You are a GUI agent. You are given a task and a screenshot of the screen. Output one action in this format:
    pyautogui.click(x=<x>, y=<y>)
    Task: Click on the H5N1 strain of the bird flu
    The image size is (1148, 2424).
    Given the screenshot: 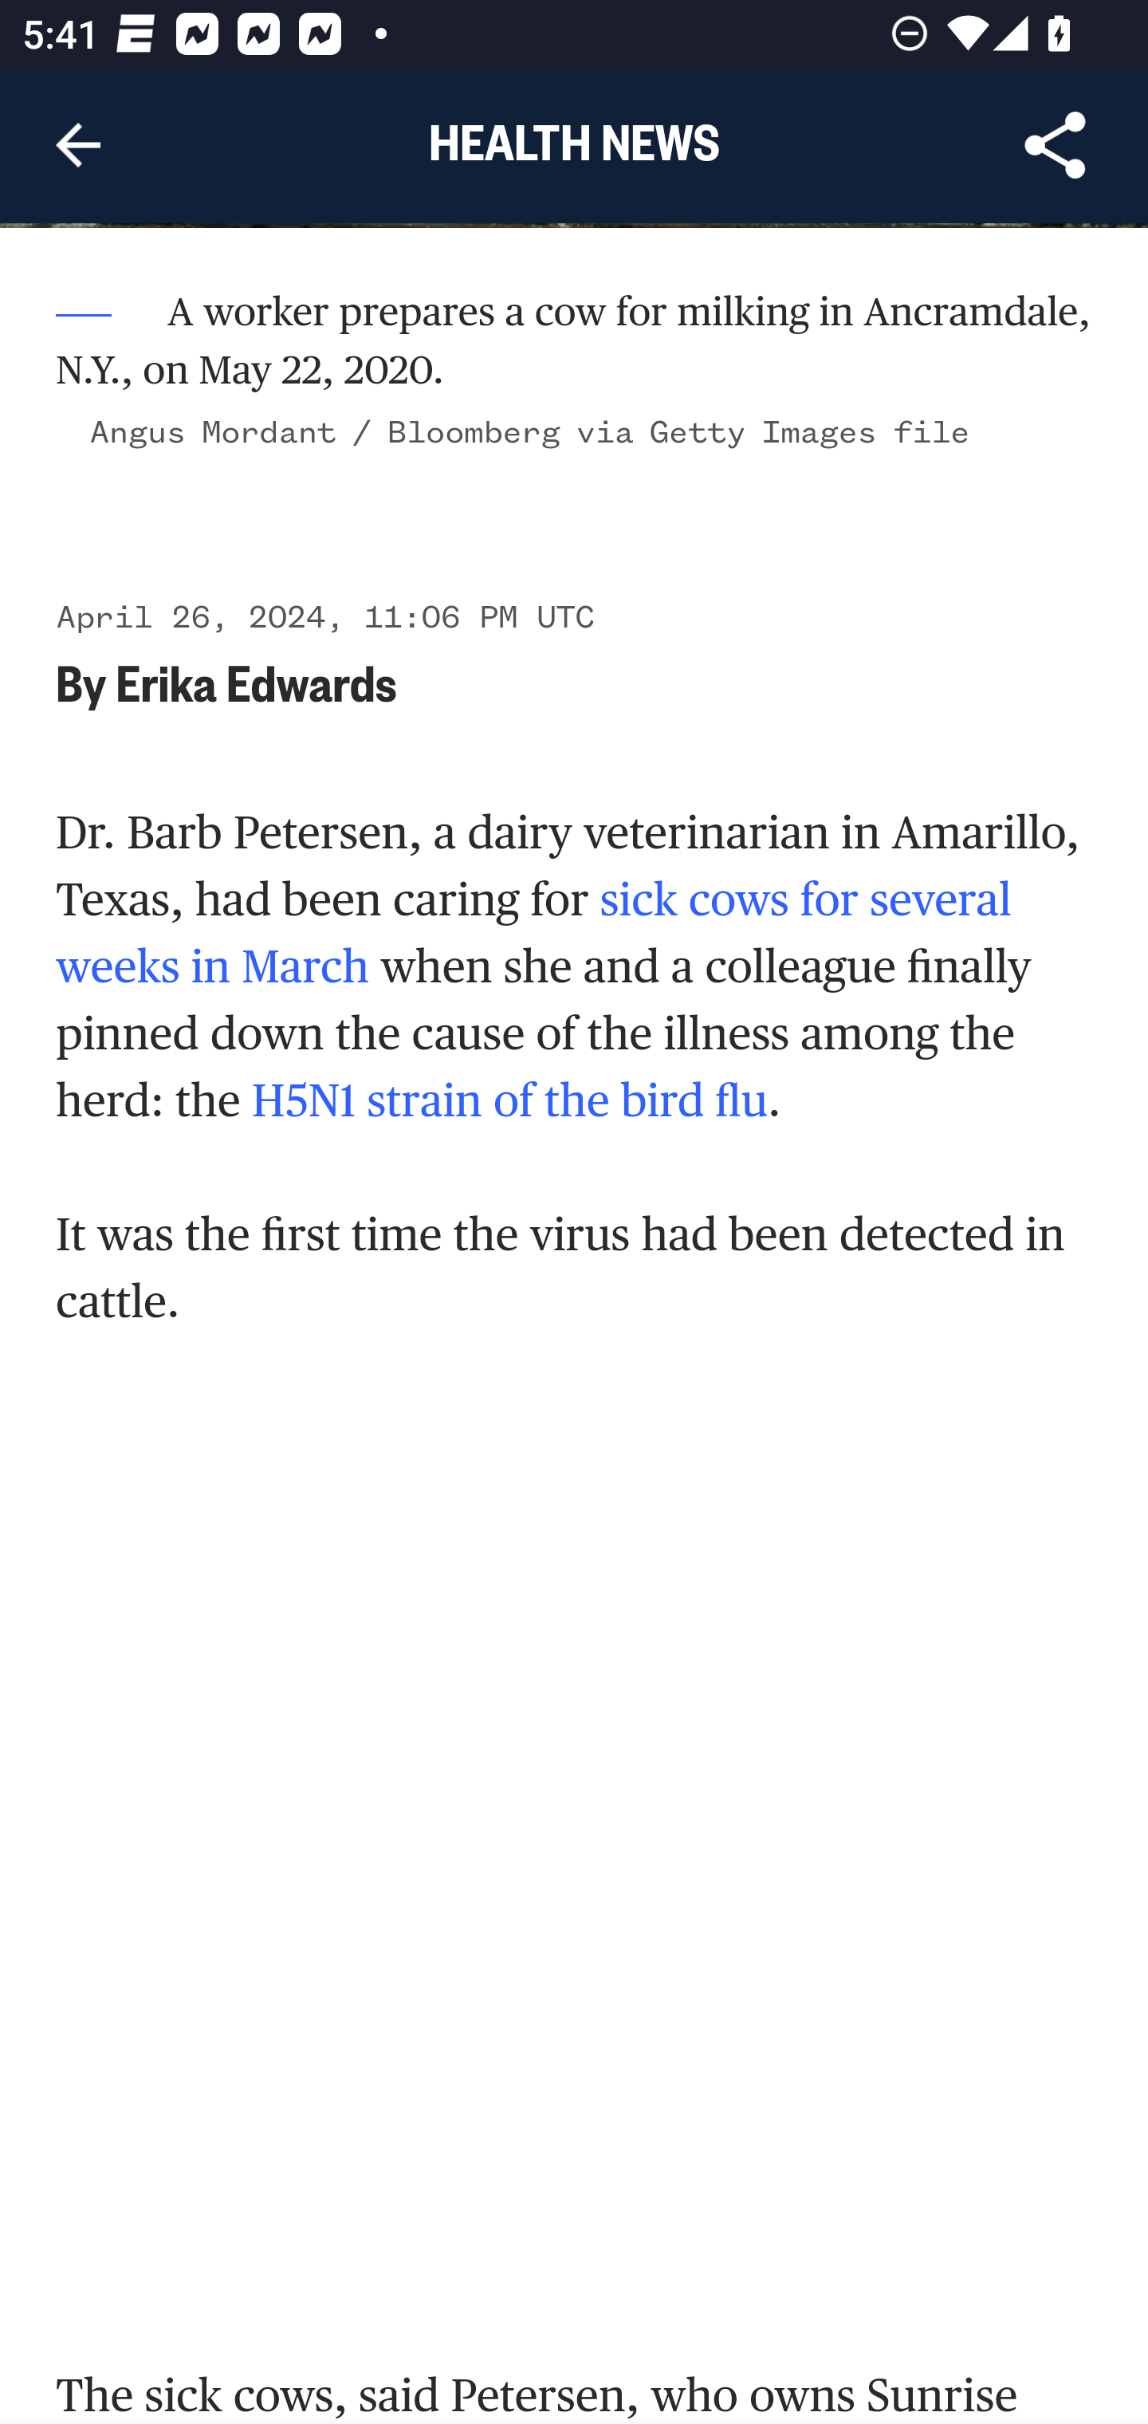 What is the action you would take?
    pyautogui.click(x=510, y=1101)
    